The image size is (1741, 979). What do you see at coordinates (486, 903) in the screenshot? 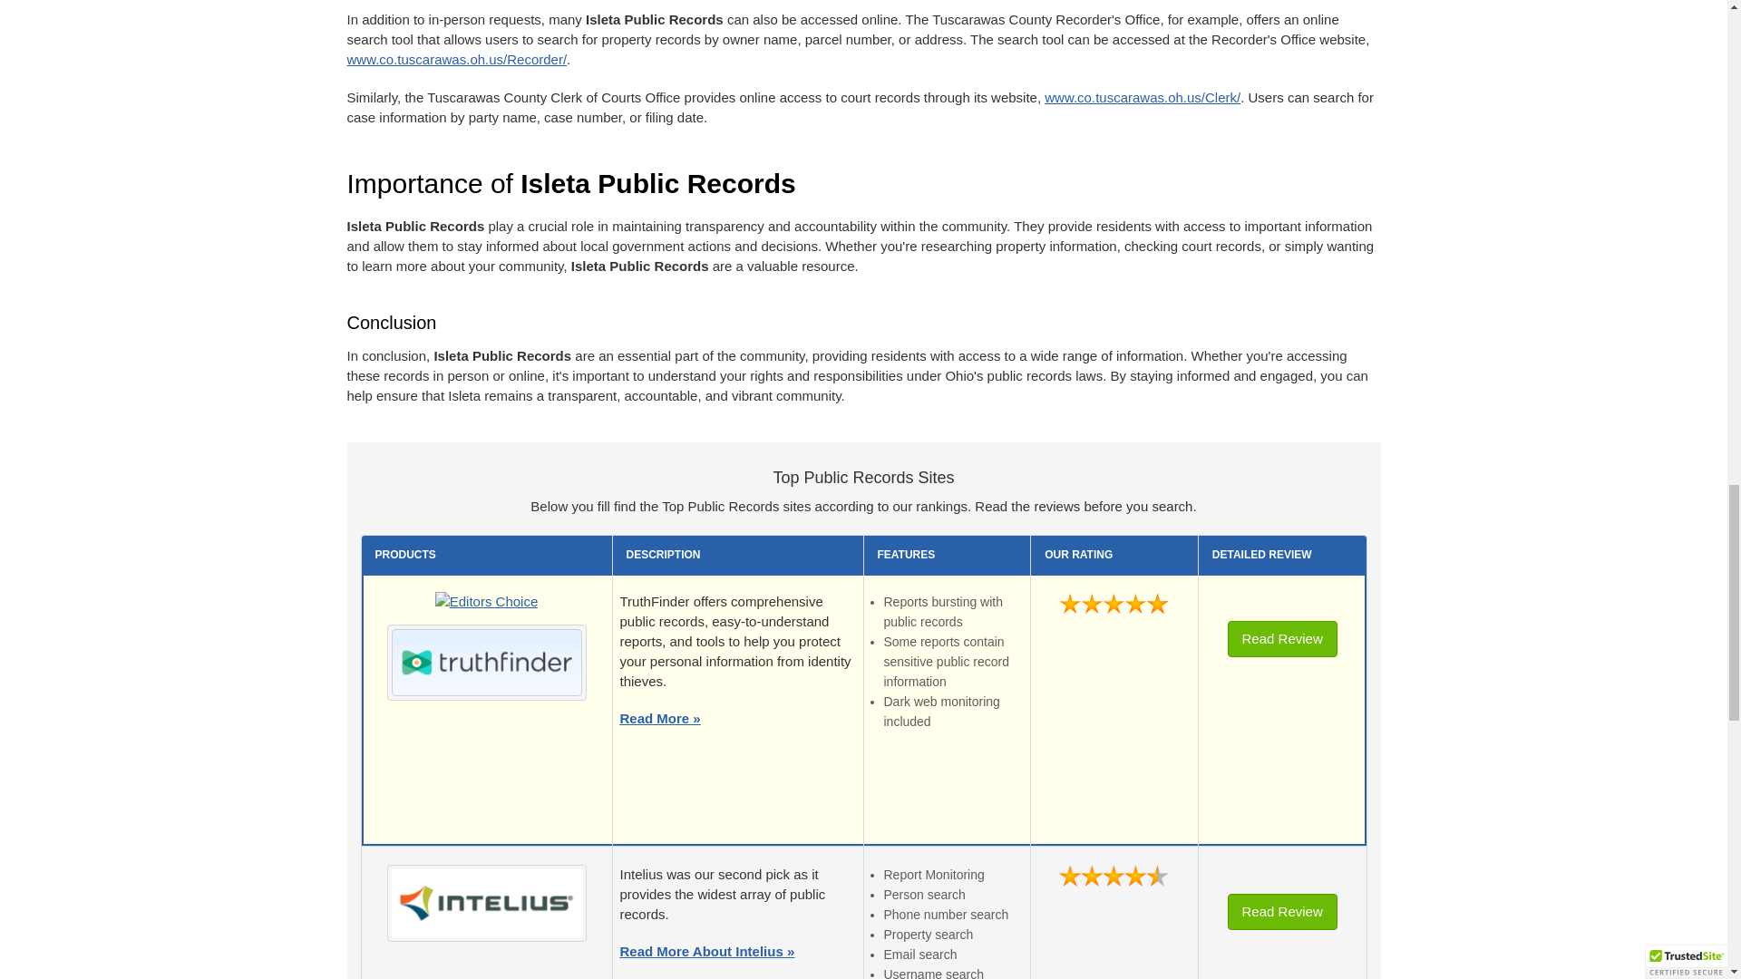
I see `Intelius` at bounding box center [486, 903].